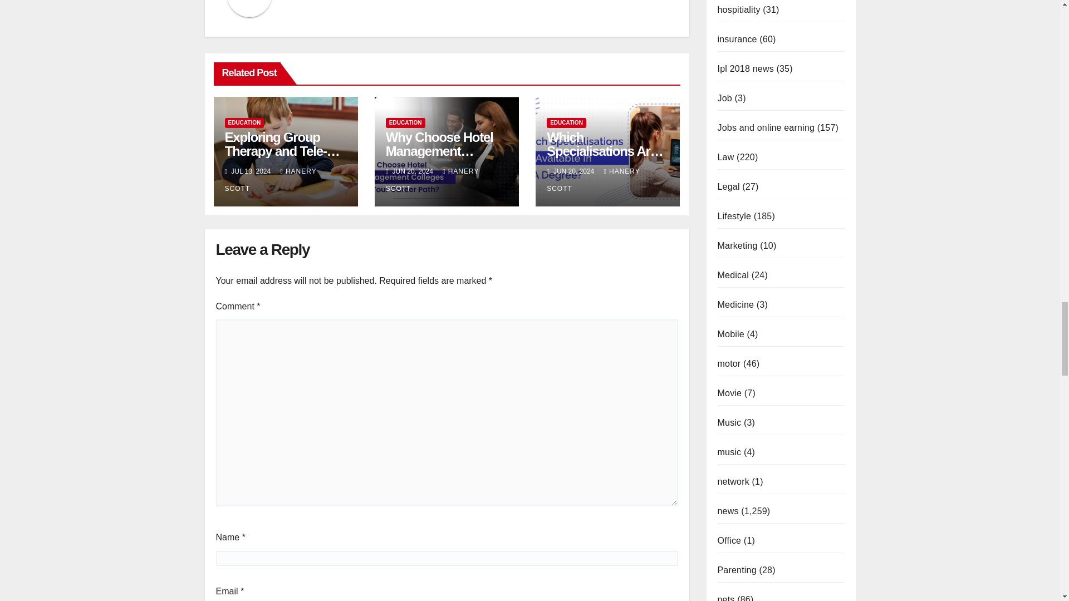 This screenshot has width=1069, height=601. I want to click on HANERY SCOTT, so click(432, 180).